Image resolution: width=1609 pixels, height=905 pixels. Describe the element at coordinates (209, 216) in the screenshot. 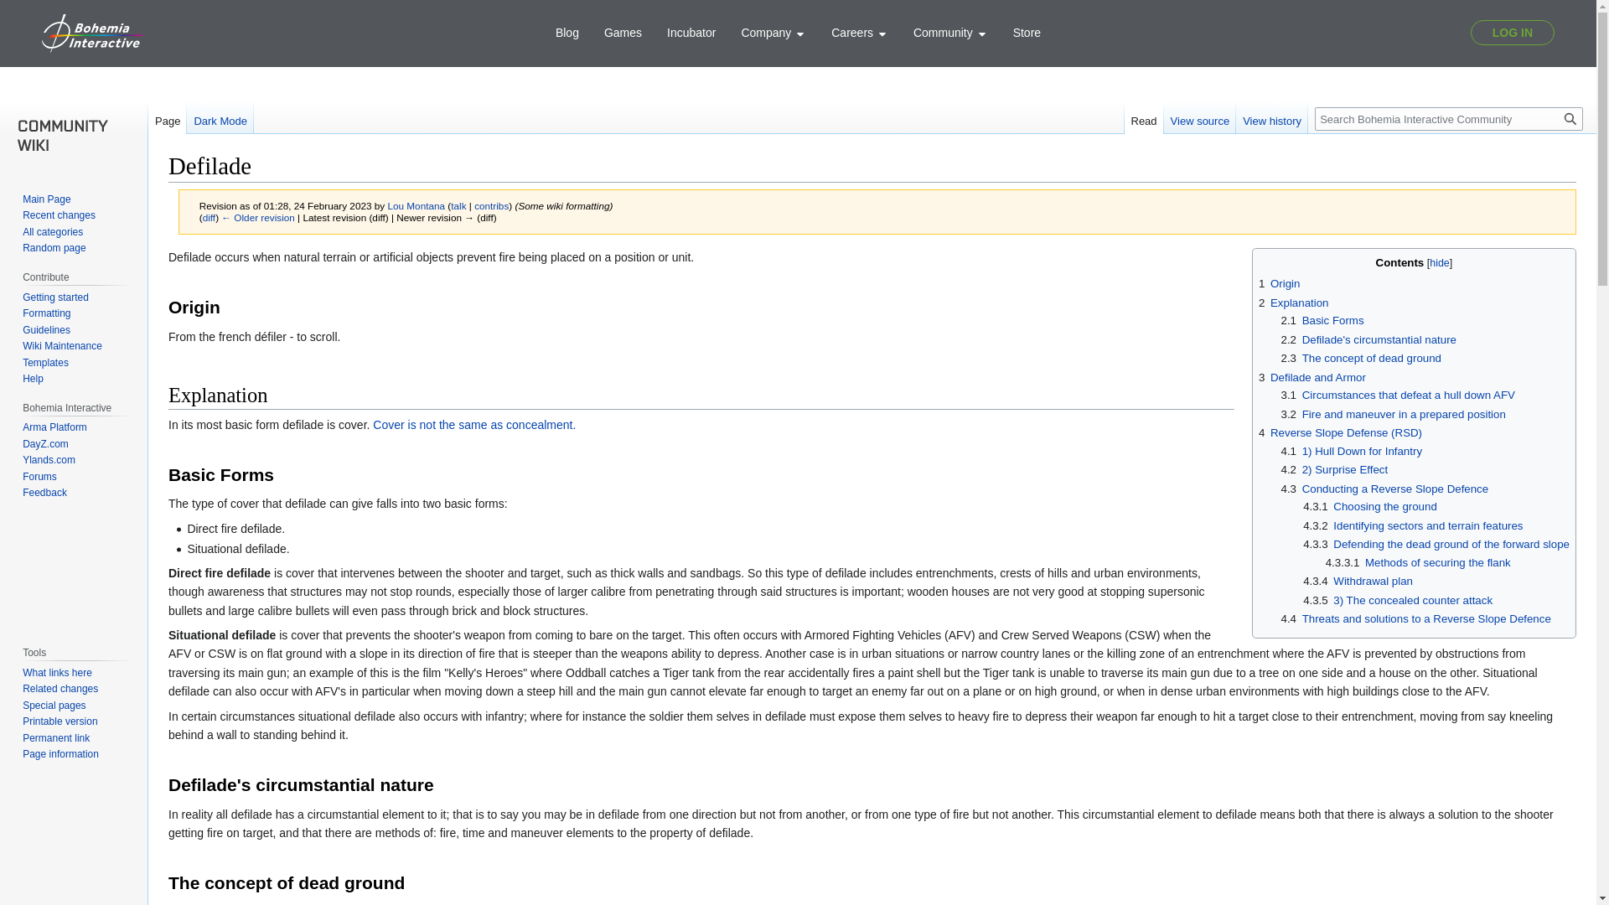

I see `diff` at that location.